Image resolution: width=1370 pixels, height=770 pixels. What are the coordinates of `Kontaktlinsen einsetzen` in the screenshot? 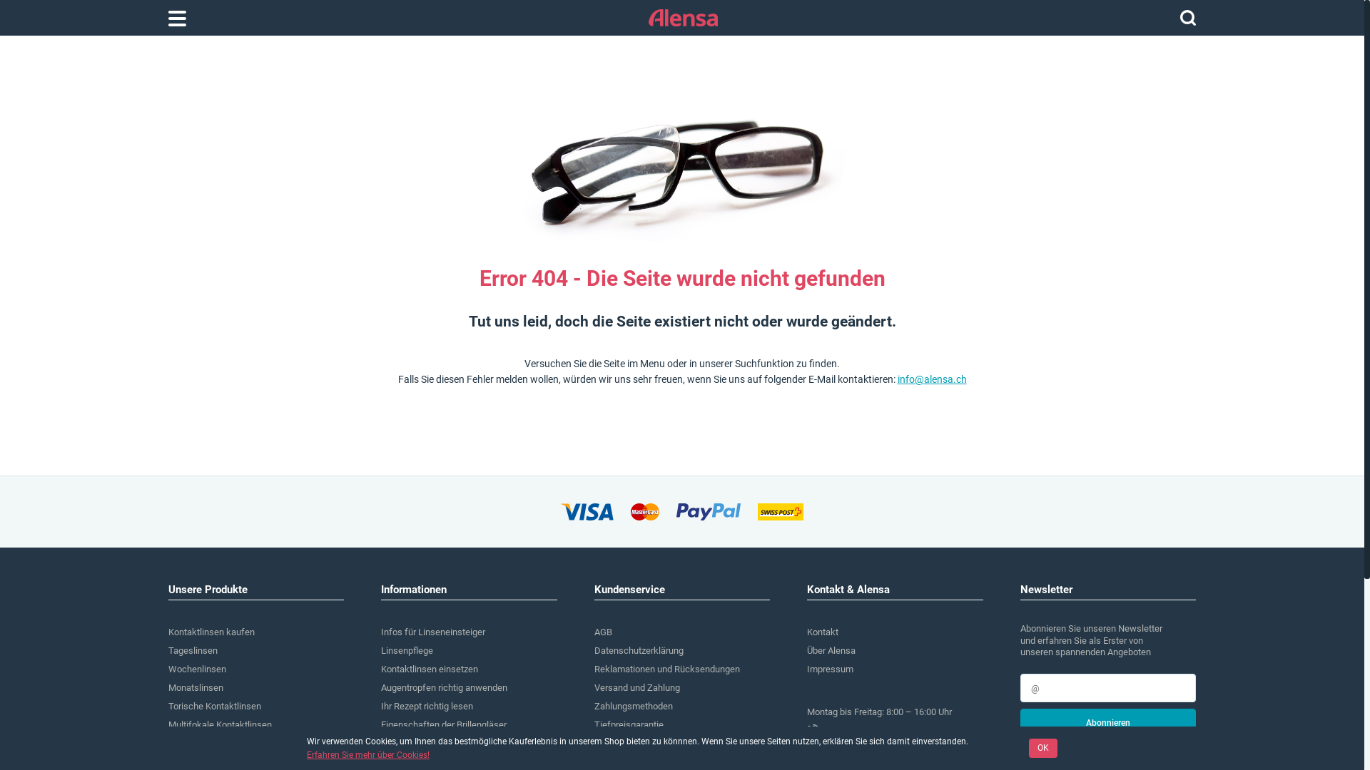 It's located at (430, 669).